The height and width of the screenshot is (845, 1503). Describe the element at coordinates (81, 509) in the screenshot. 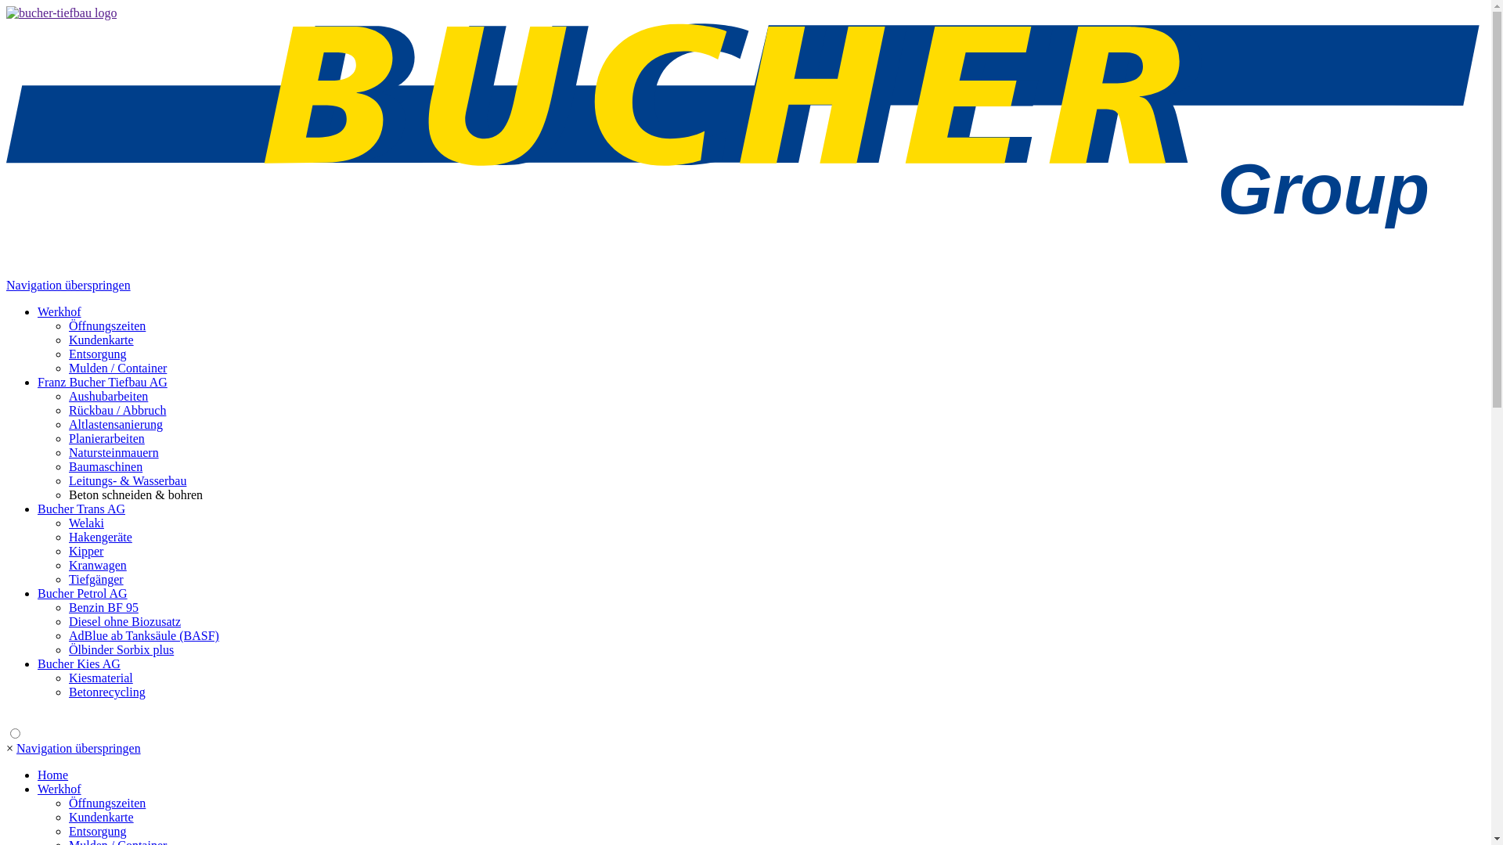

I see `Bucher Trans AG` at that location.